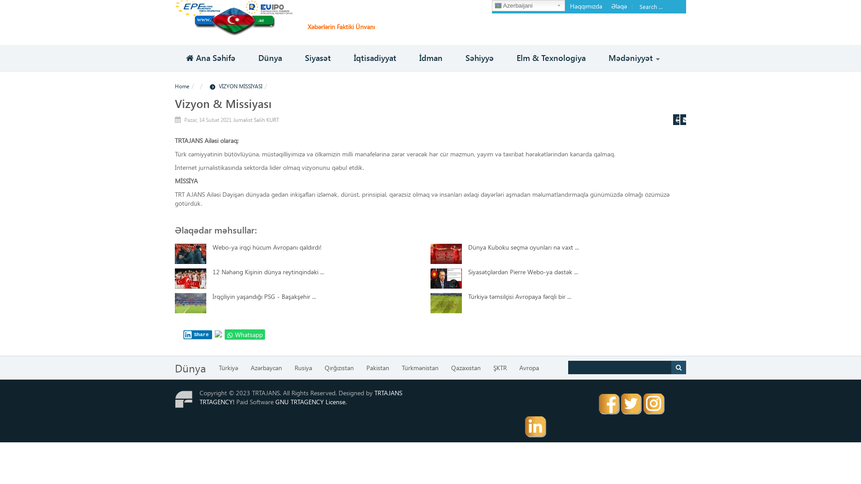 This screenshot has width=861, height=484. I want to click on TRTAJANS, so click(234, 17).